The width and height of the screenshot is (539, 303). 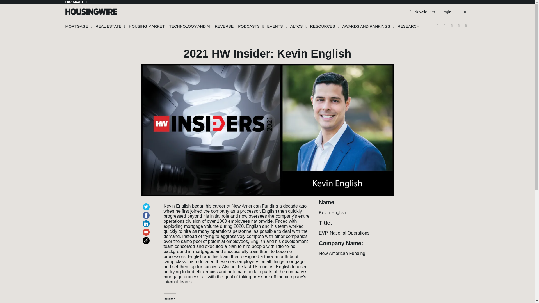 What do you see at coordinates (147, 204) in the screenshot?
I see `Click to share on Twitter` at bounding box center [147, 204].